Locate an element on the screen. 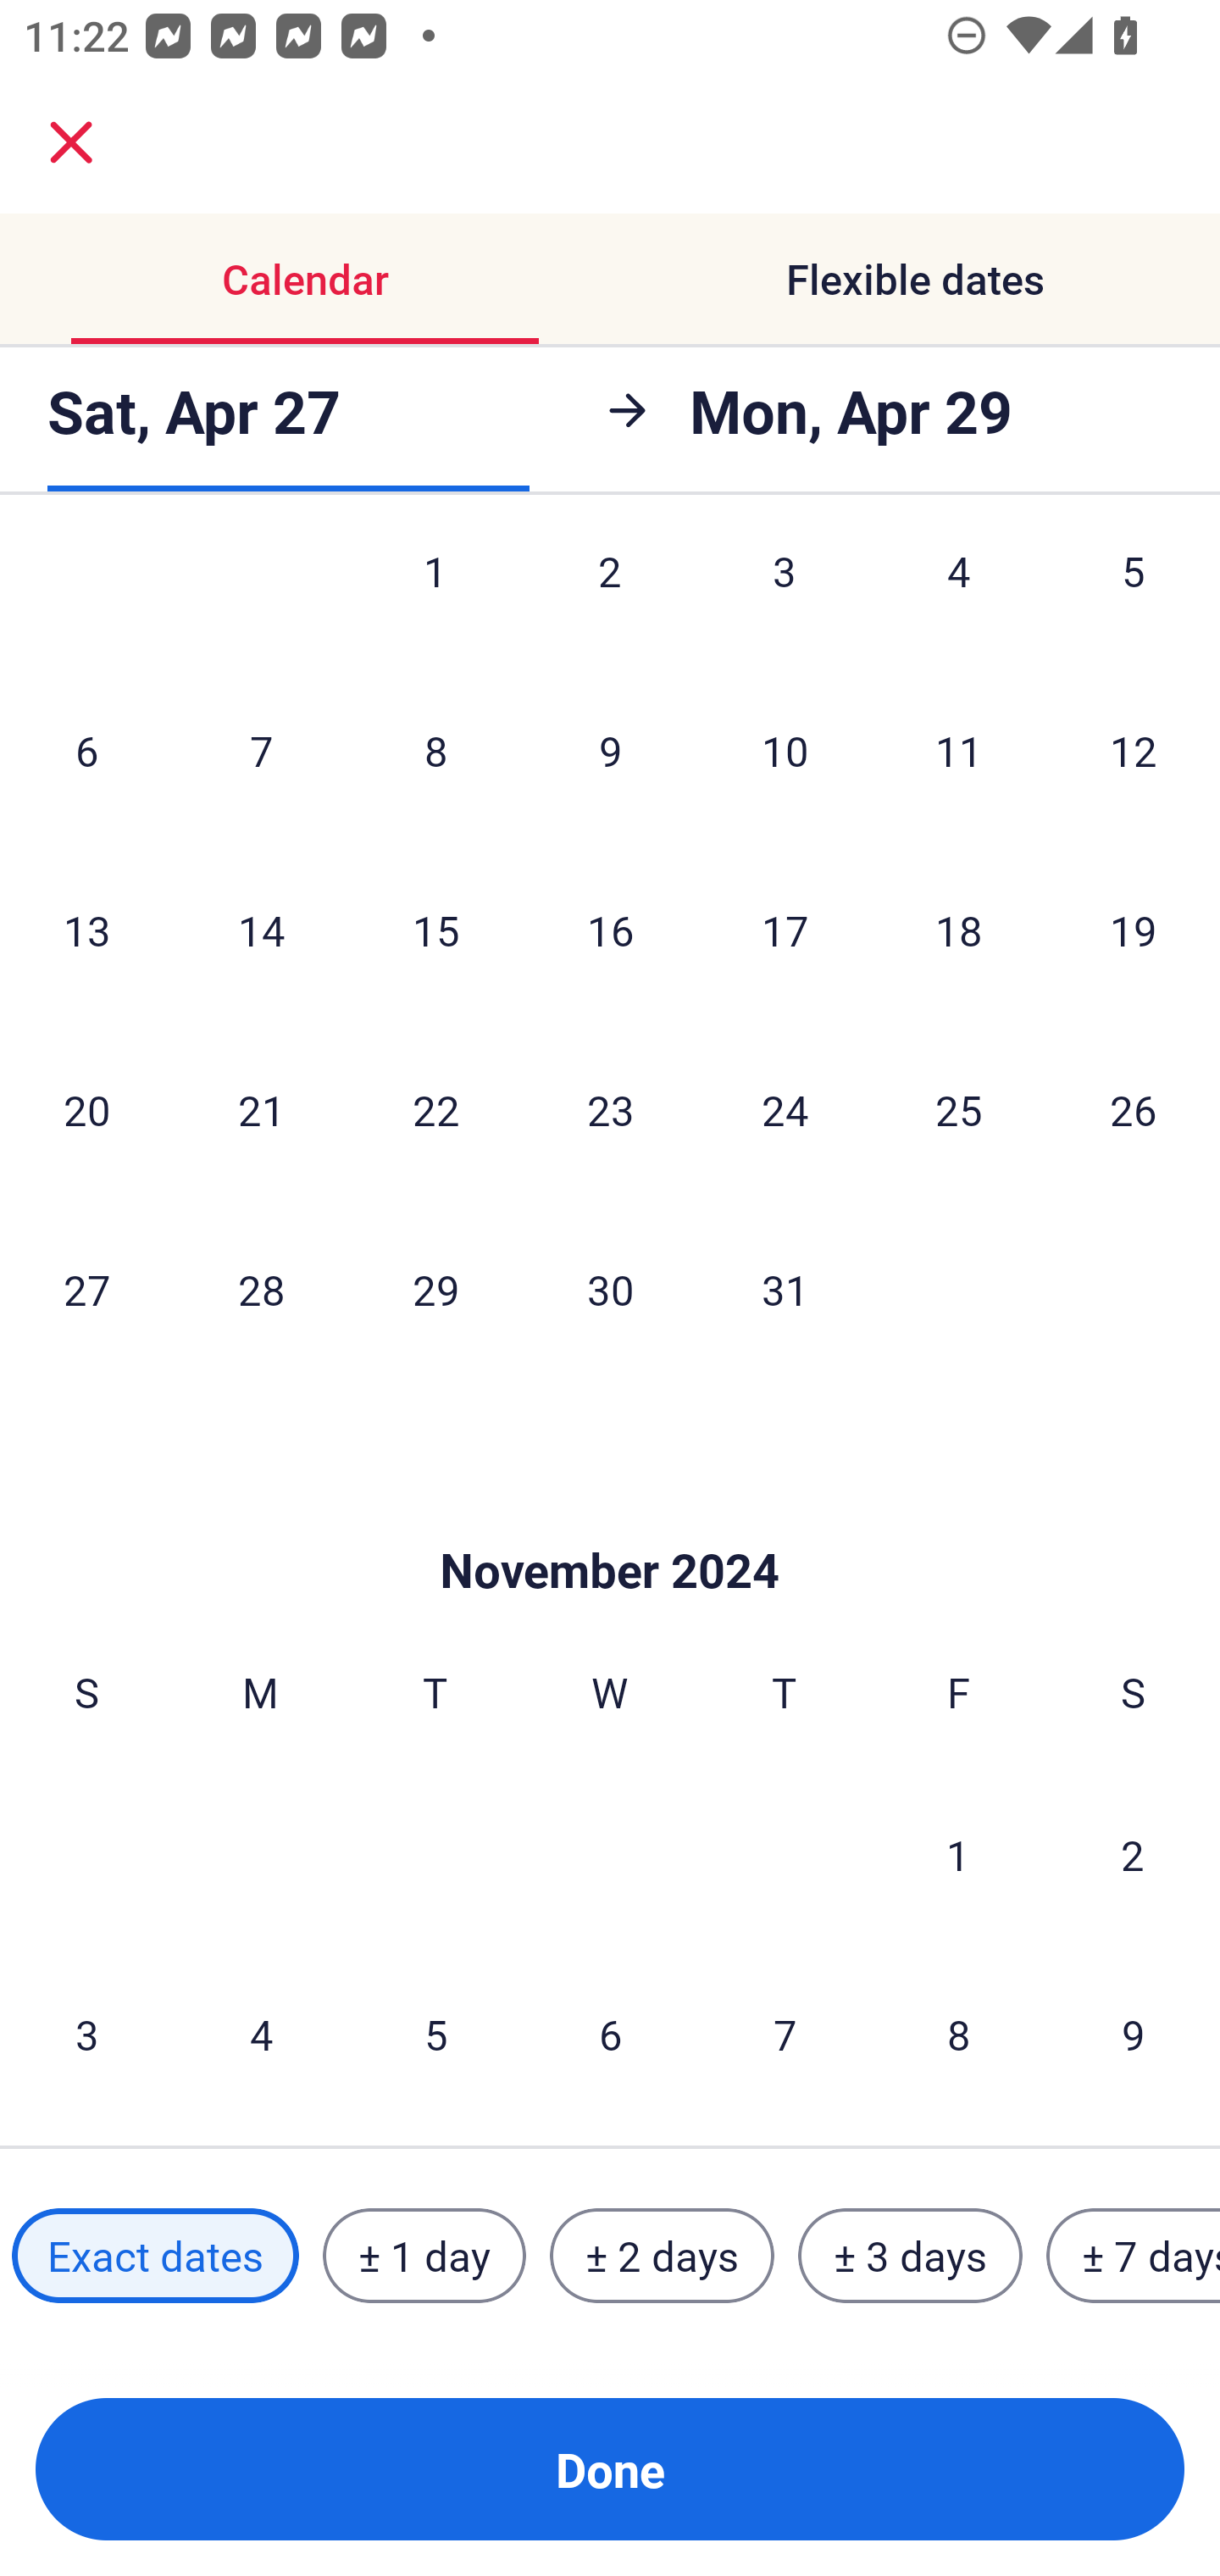  ± 2 days is located at coordinates (663, 2255).